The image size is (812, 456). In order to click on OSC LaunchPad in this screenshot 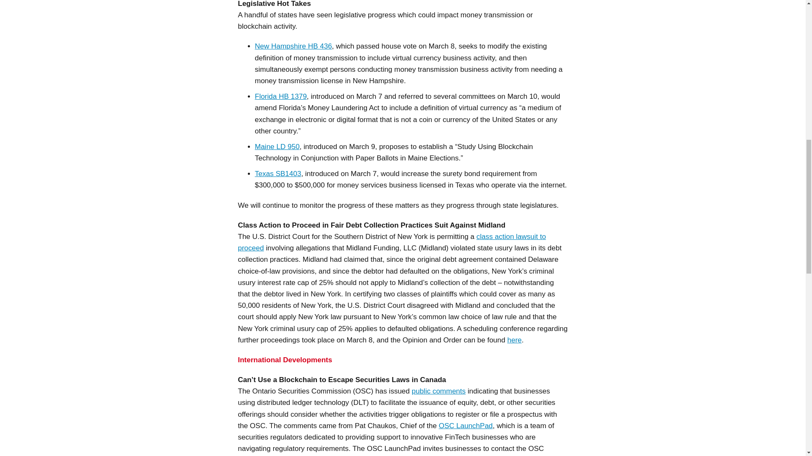, I will do `click(465, 426)`.